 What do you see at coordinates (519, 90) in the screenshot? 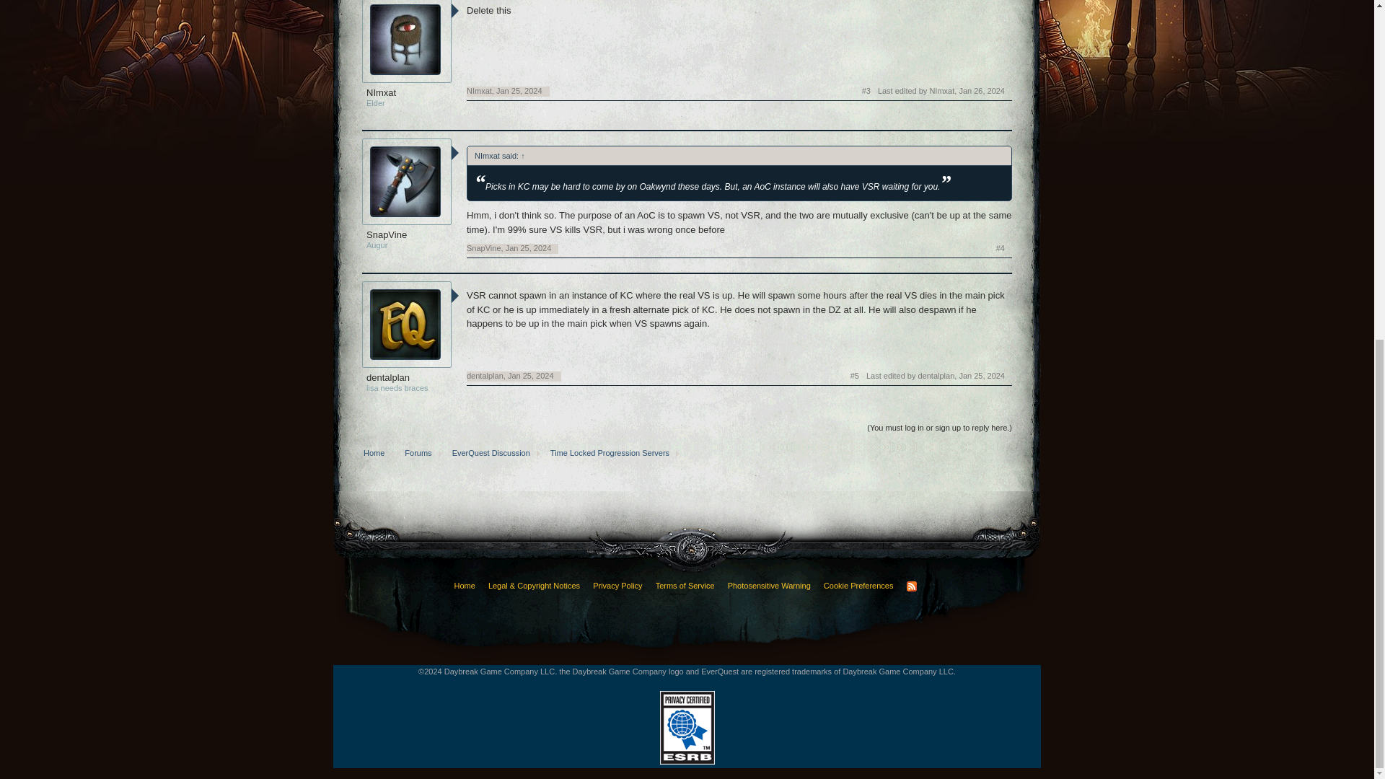
I see `Jan 25, 2024` at bounding box center [519, 90].